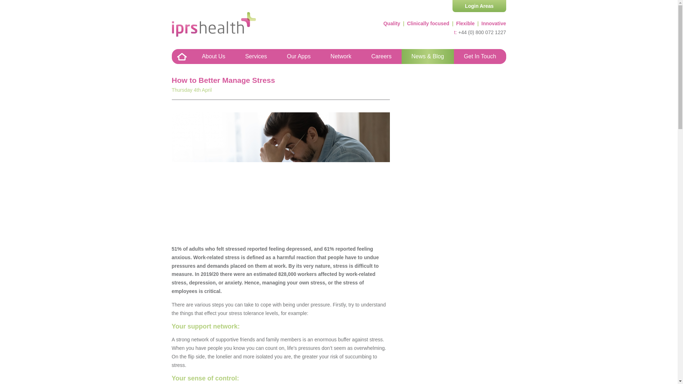  I want to click on IPRS Health, so click(213, 24).